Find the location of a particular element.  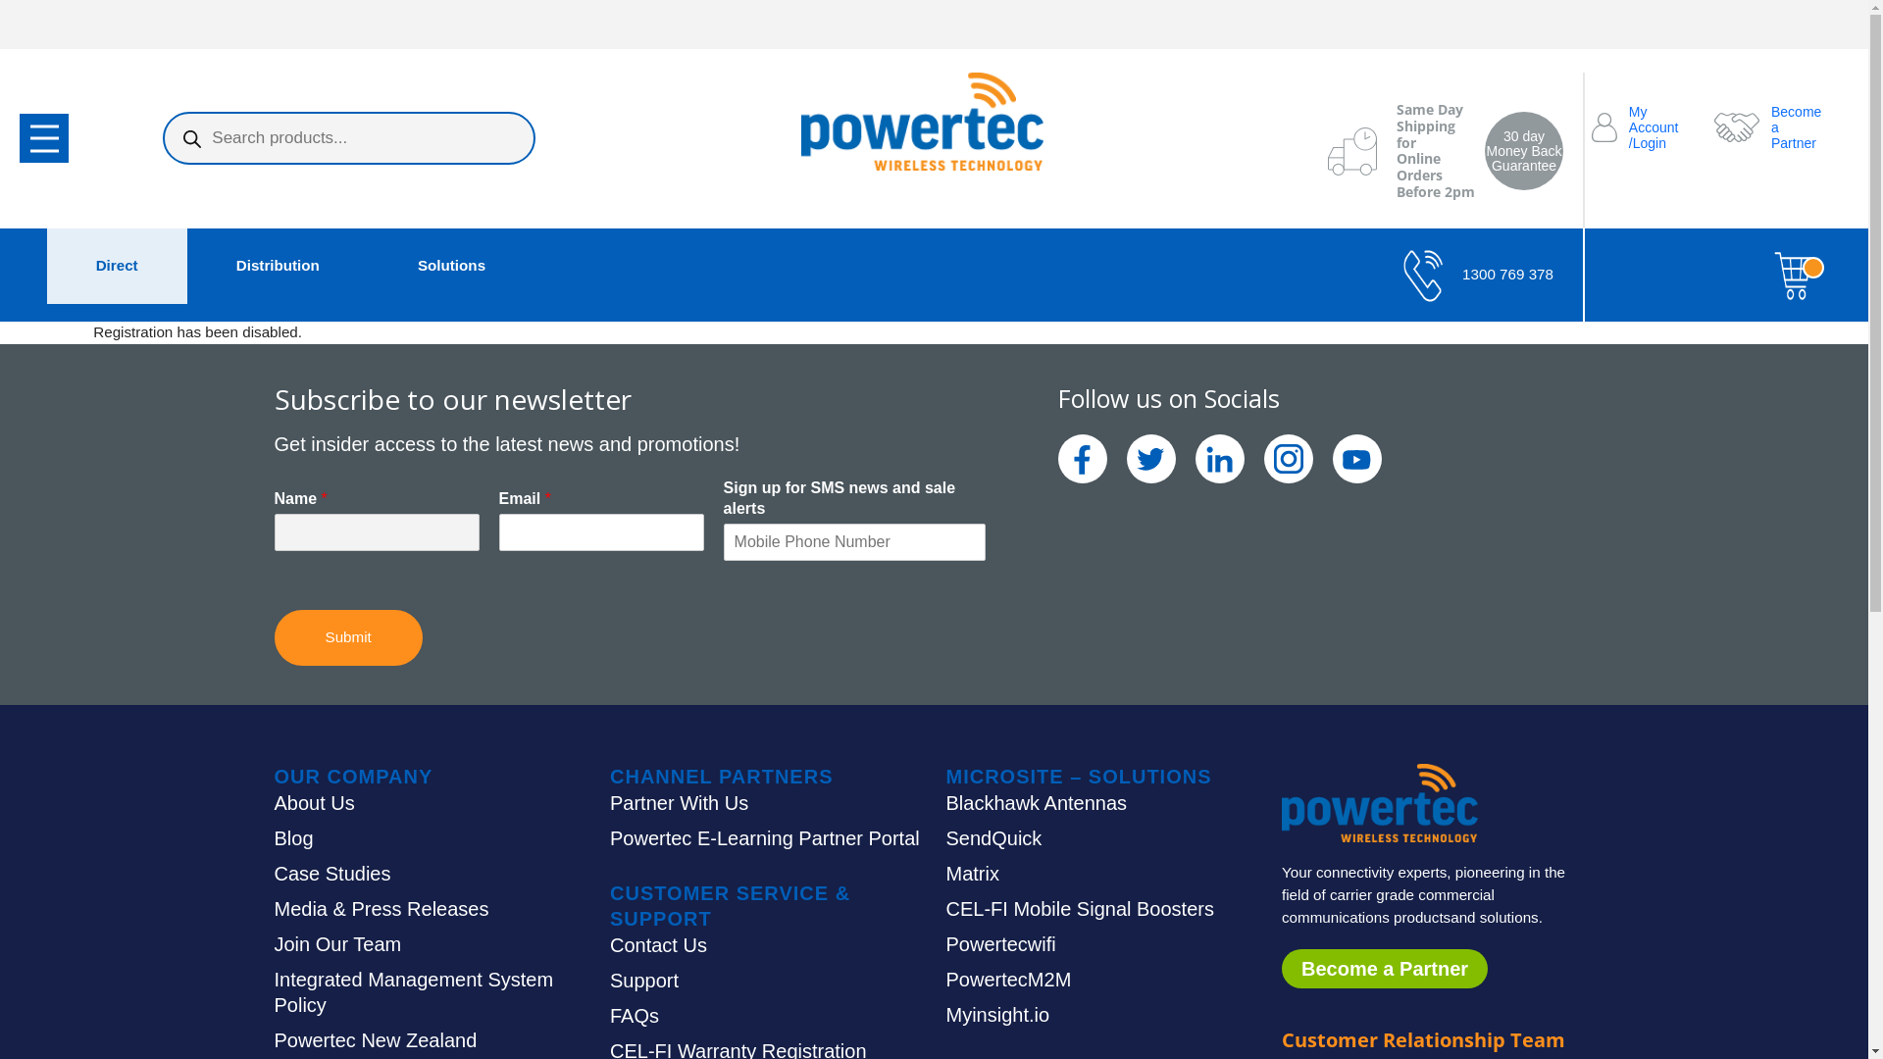

Become a Partner is located at coordinates (1385, 969).